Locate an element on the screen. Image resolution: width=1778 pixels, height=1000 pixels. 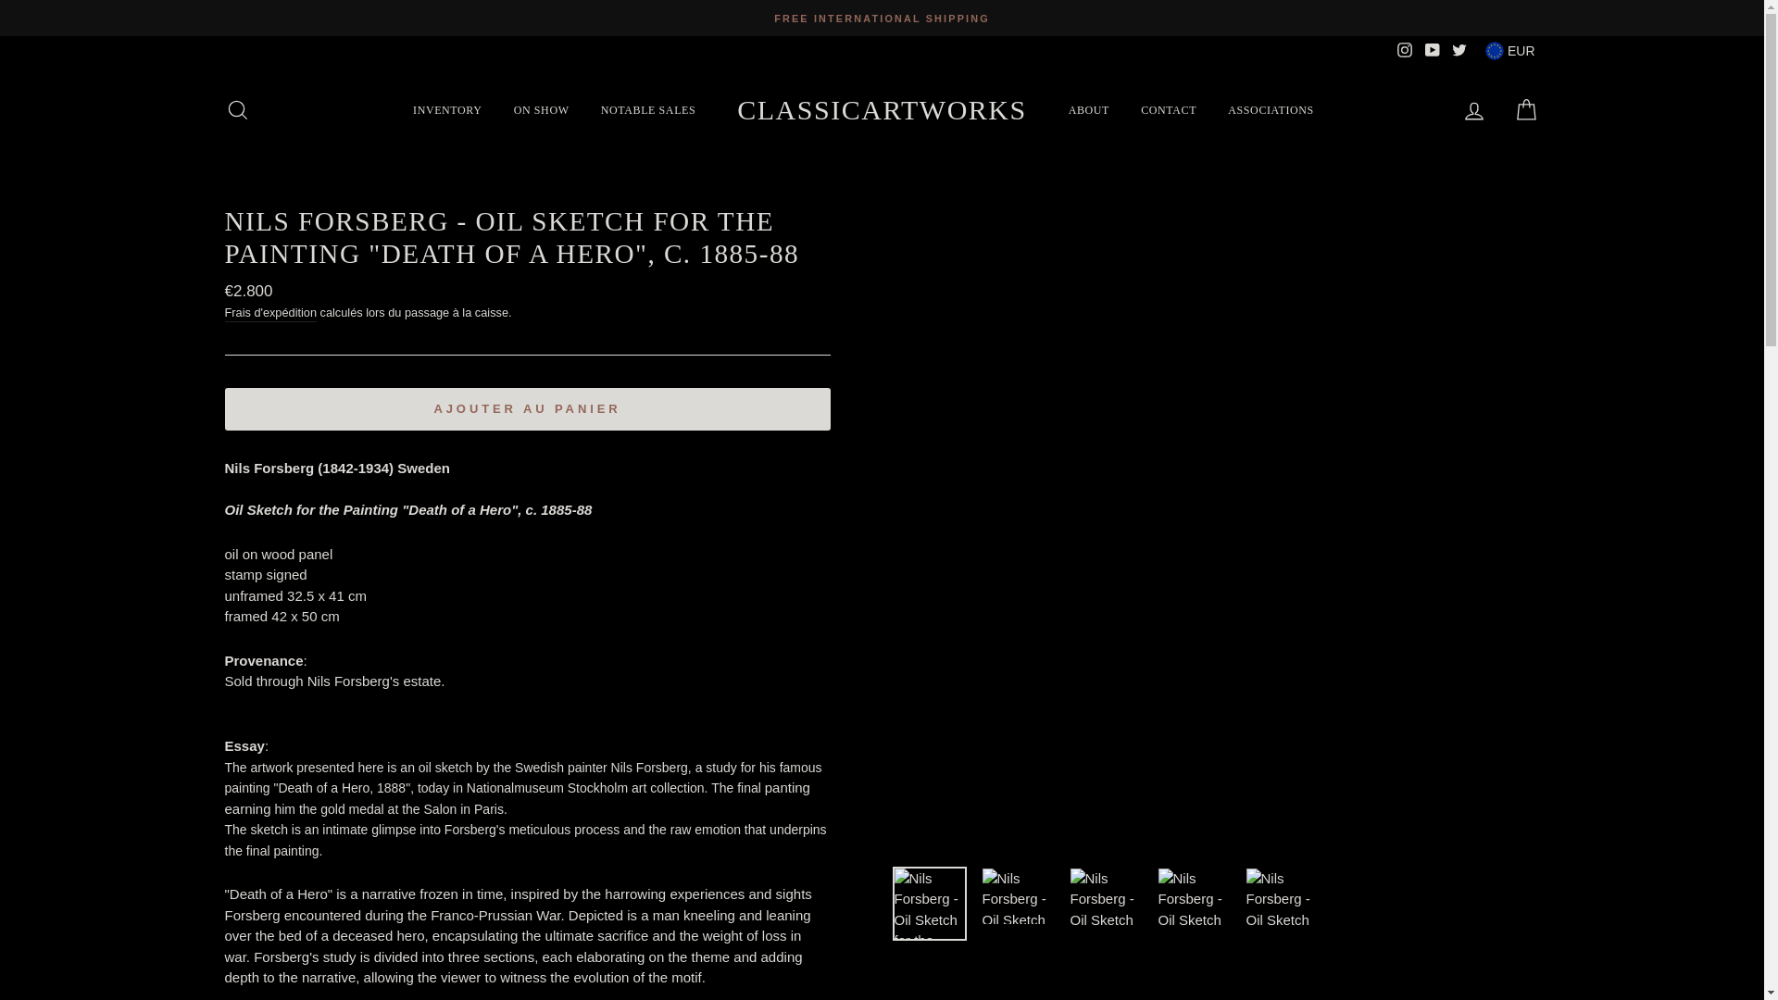
RECHERCHER is located at coordinates (237, 109).